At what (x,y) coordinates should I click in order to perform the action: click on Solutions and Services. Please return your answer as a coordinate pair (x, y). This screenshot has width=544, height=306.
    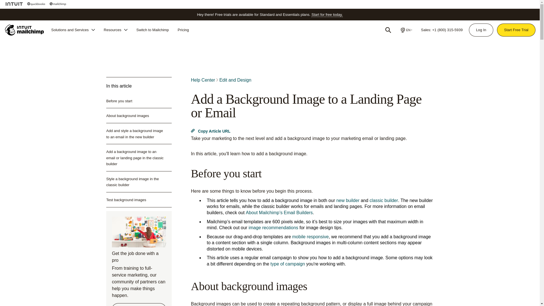
    Looking at the image, I should click on (73, 30).